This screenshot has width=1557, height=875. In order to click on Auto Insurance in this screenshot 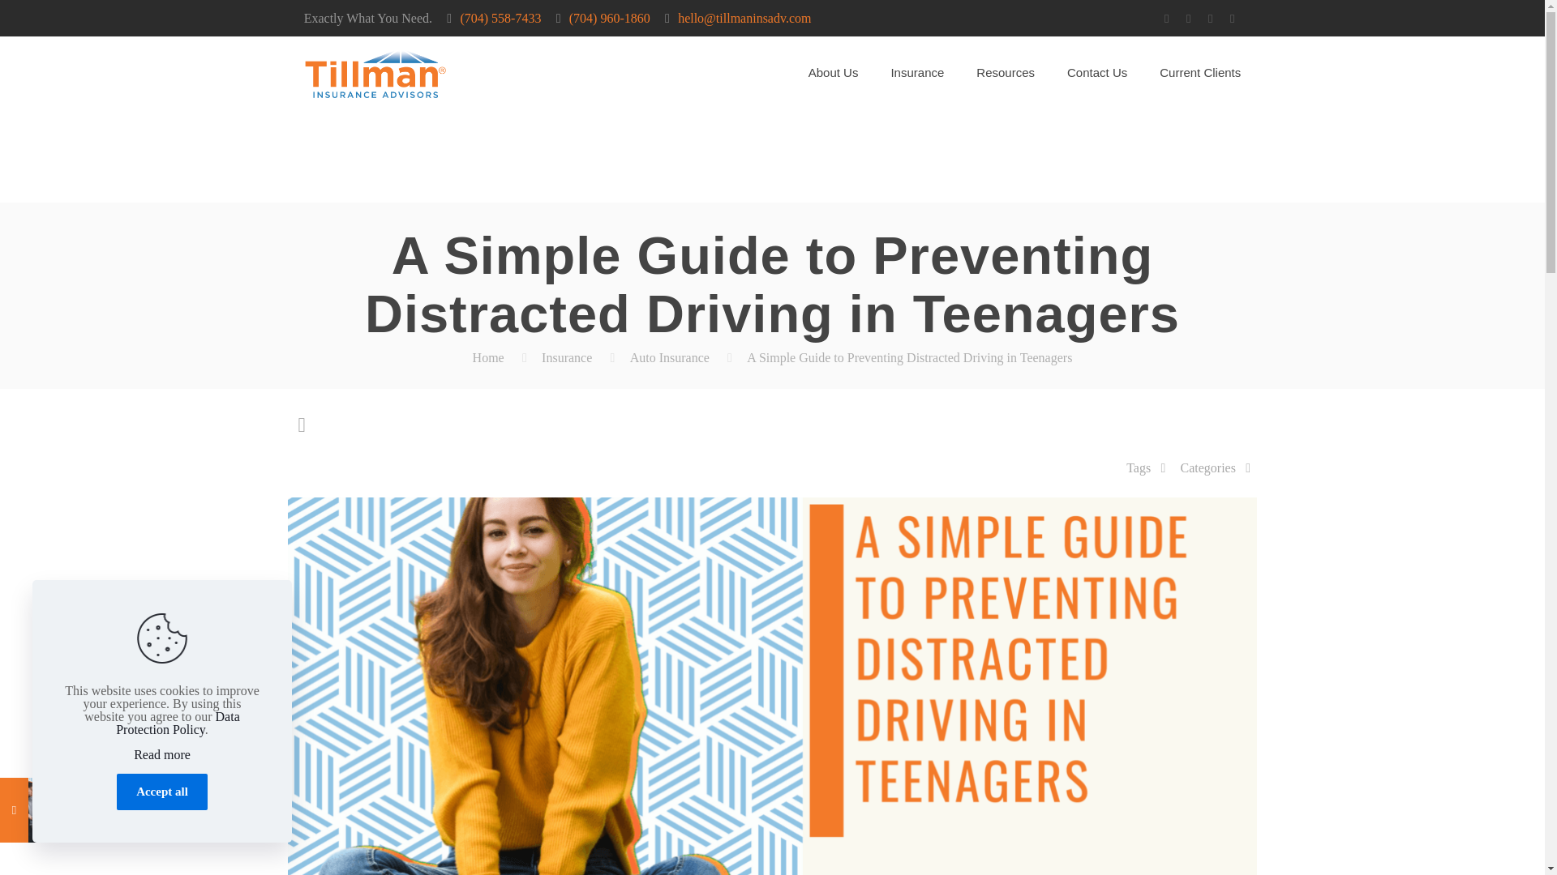, I will do `click(670, 358)`.